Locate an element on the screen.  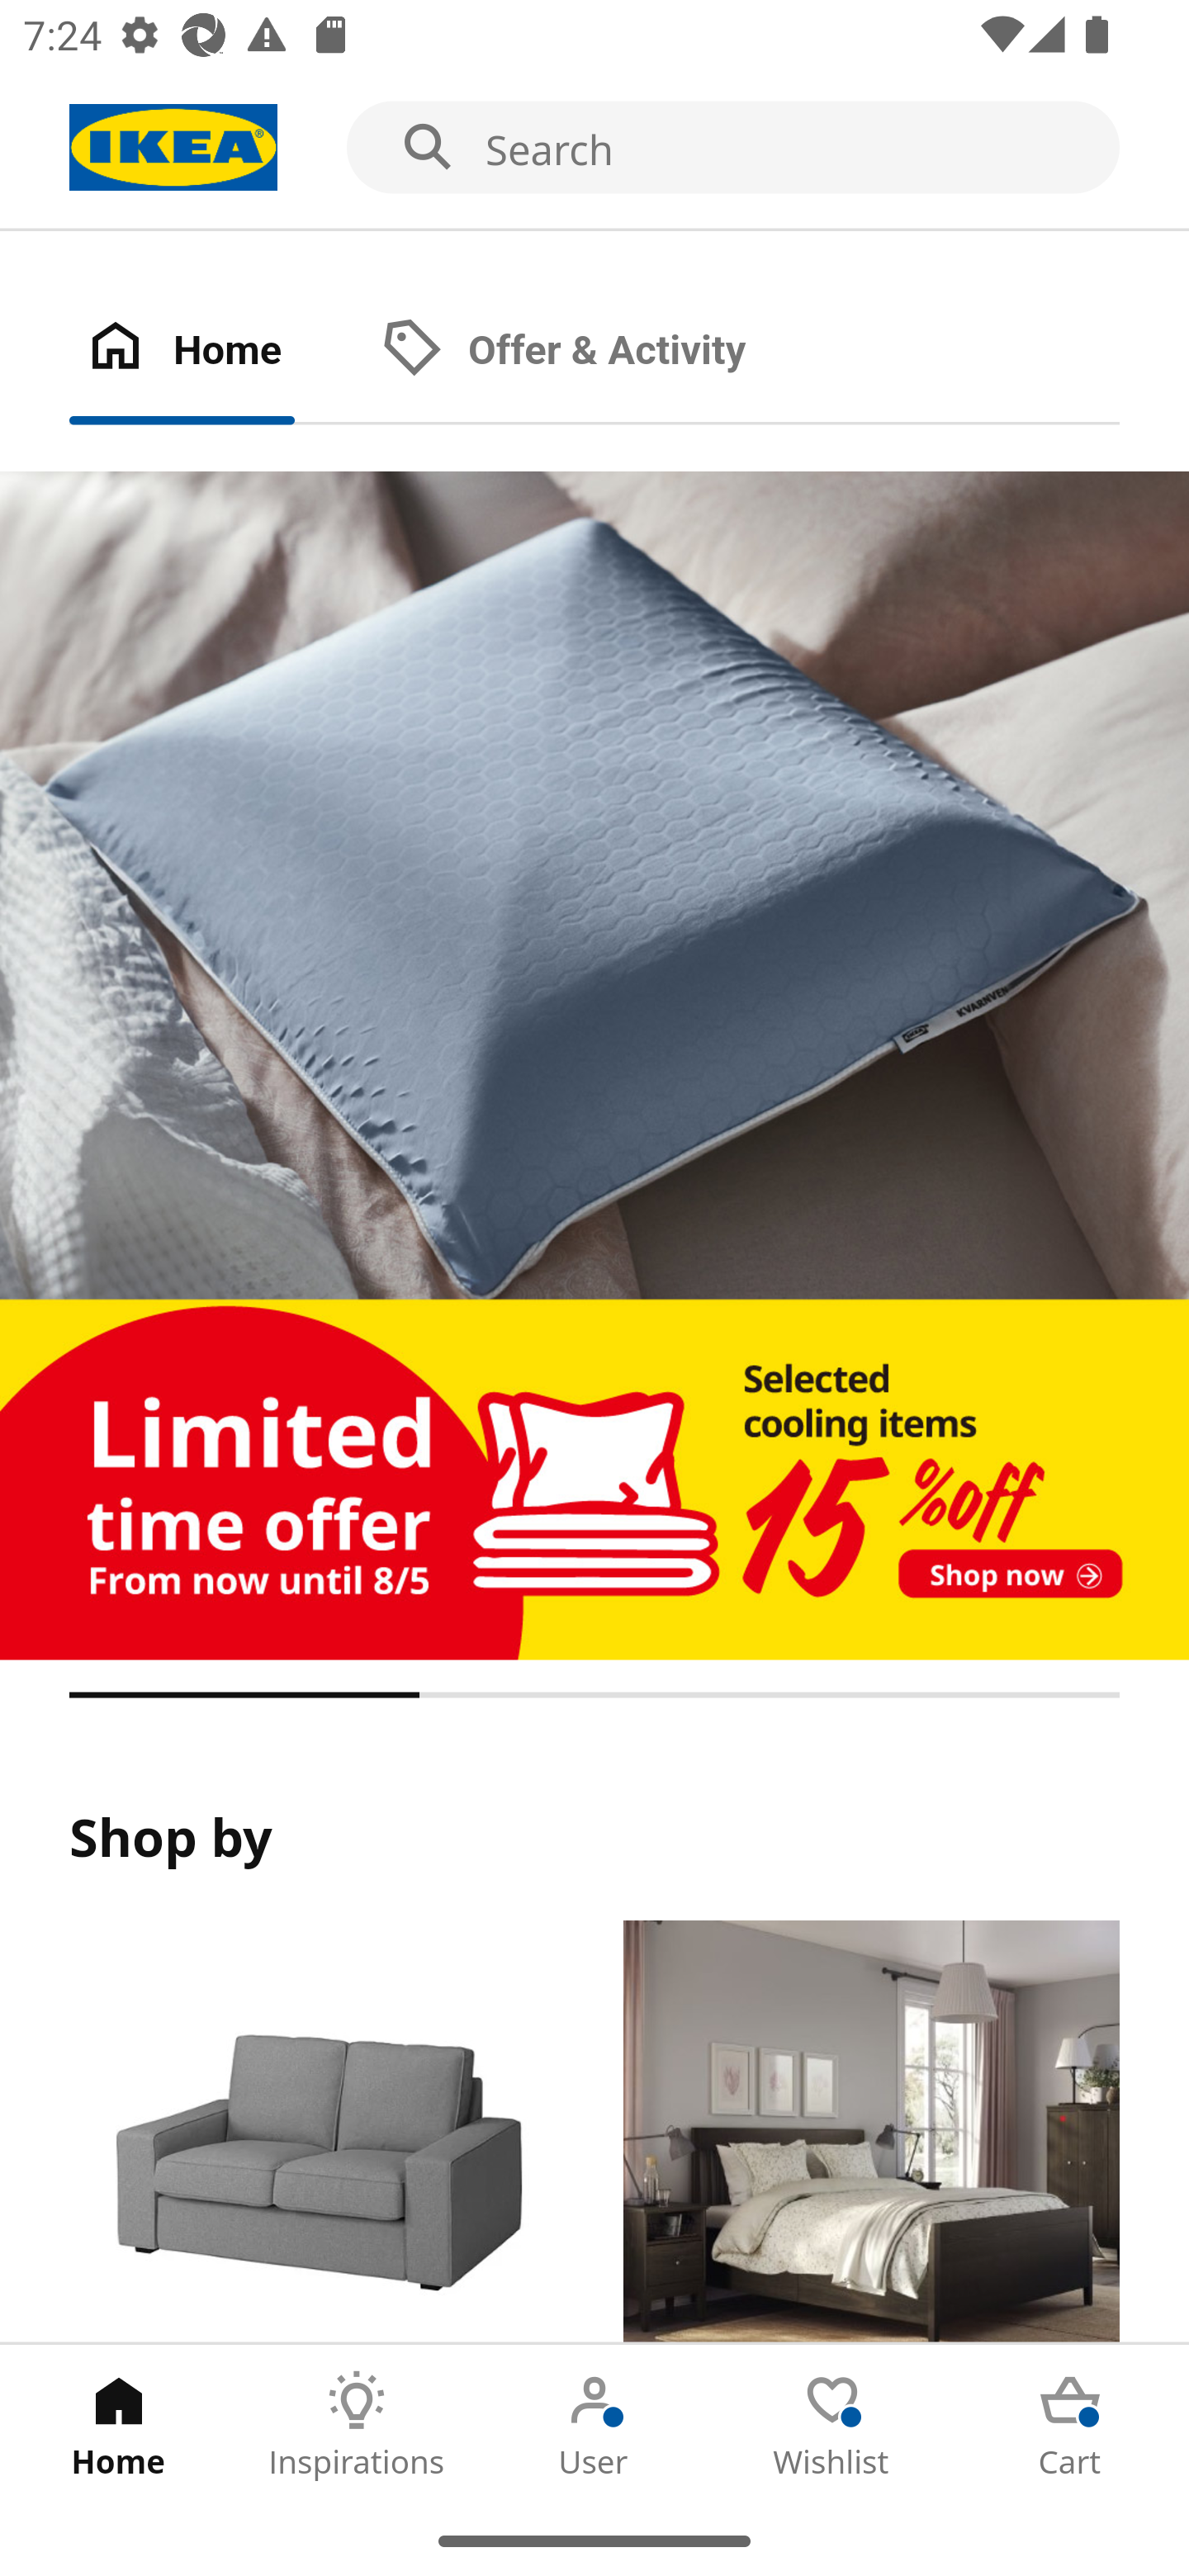
Rooms is located at coordinates (871, 2132).